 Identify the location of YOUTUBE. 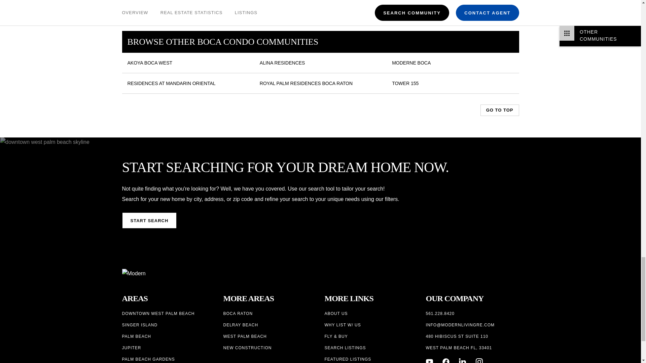
(429, 360).